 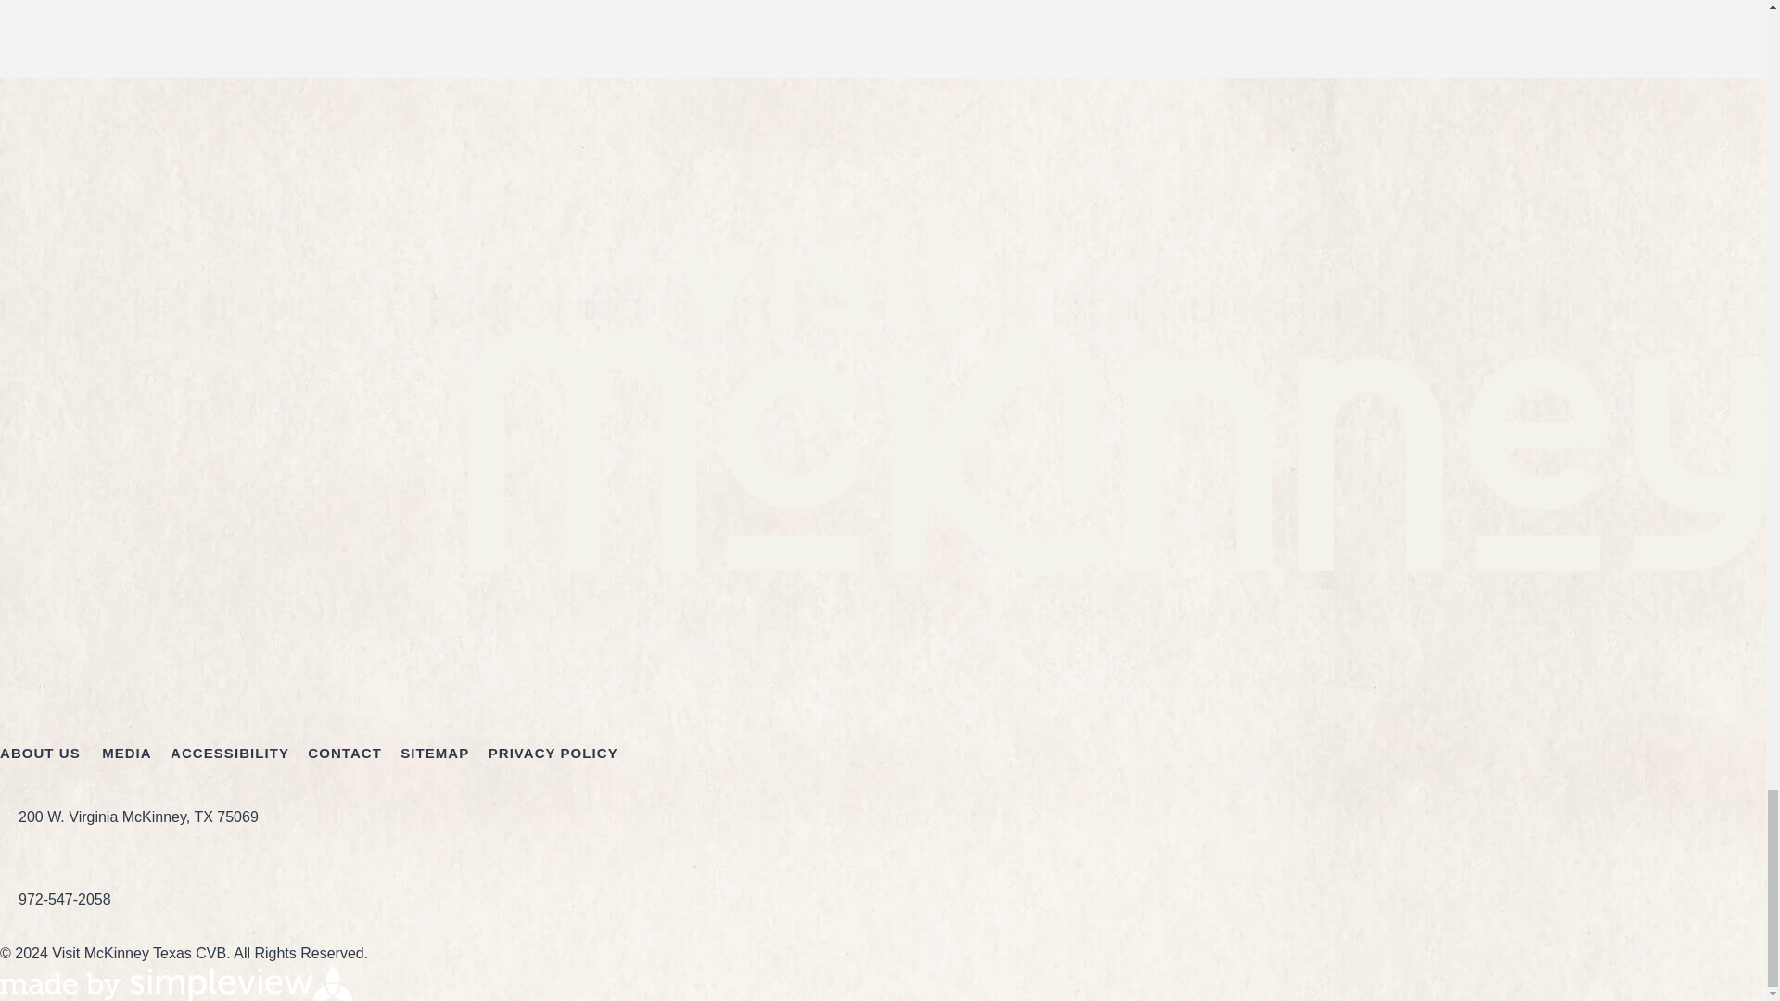 I want to click on About Us, so click(x=40, y=753).